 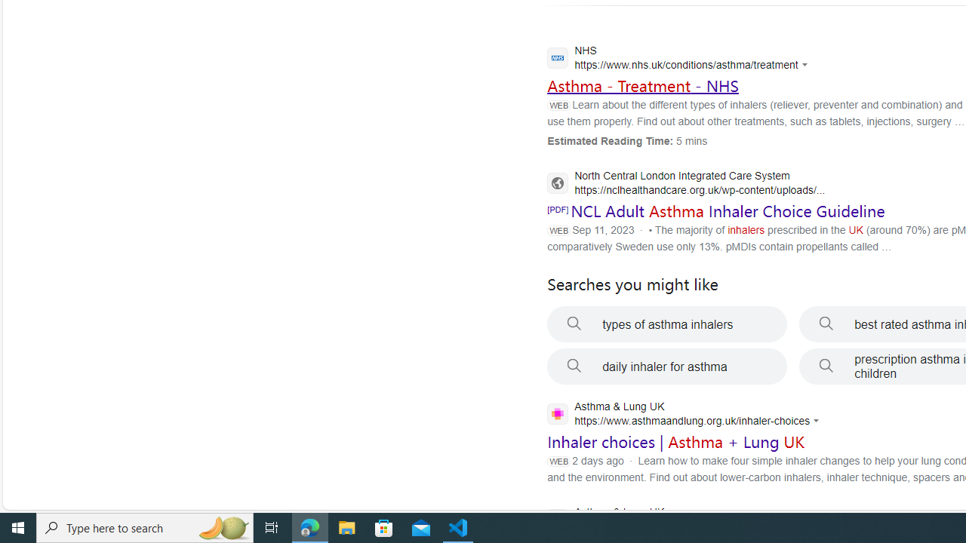 I want to click on types of asthma inhalers, so click(x=667, y=324).